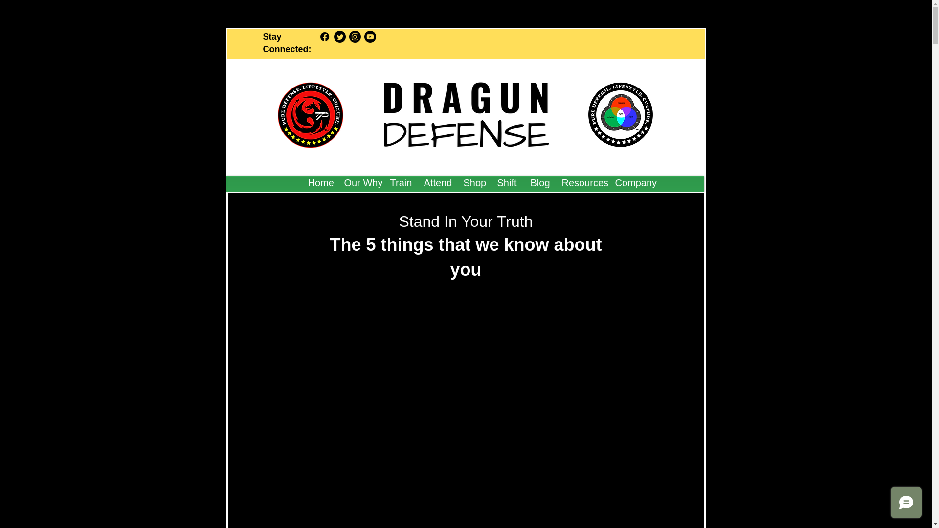 Image resolution: width=939 pixels, height=528 pixels. Describe the element at coordinates (359, 182) in the screenshot. I see `Our Why` at that location.